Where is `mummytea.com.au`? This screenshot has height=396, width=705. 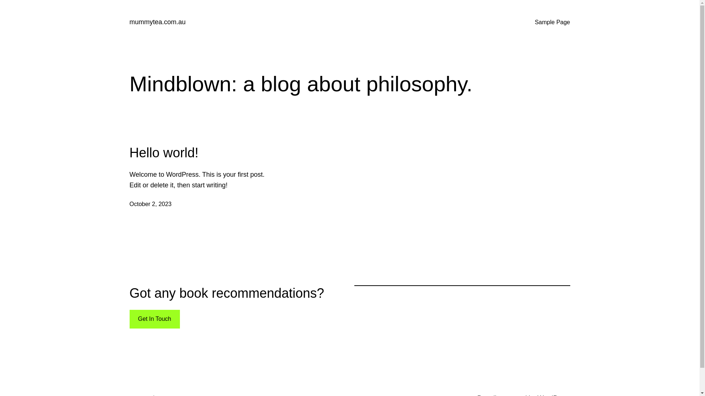 mummytea.com.au is located at coordinates (157, 22).